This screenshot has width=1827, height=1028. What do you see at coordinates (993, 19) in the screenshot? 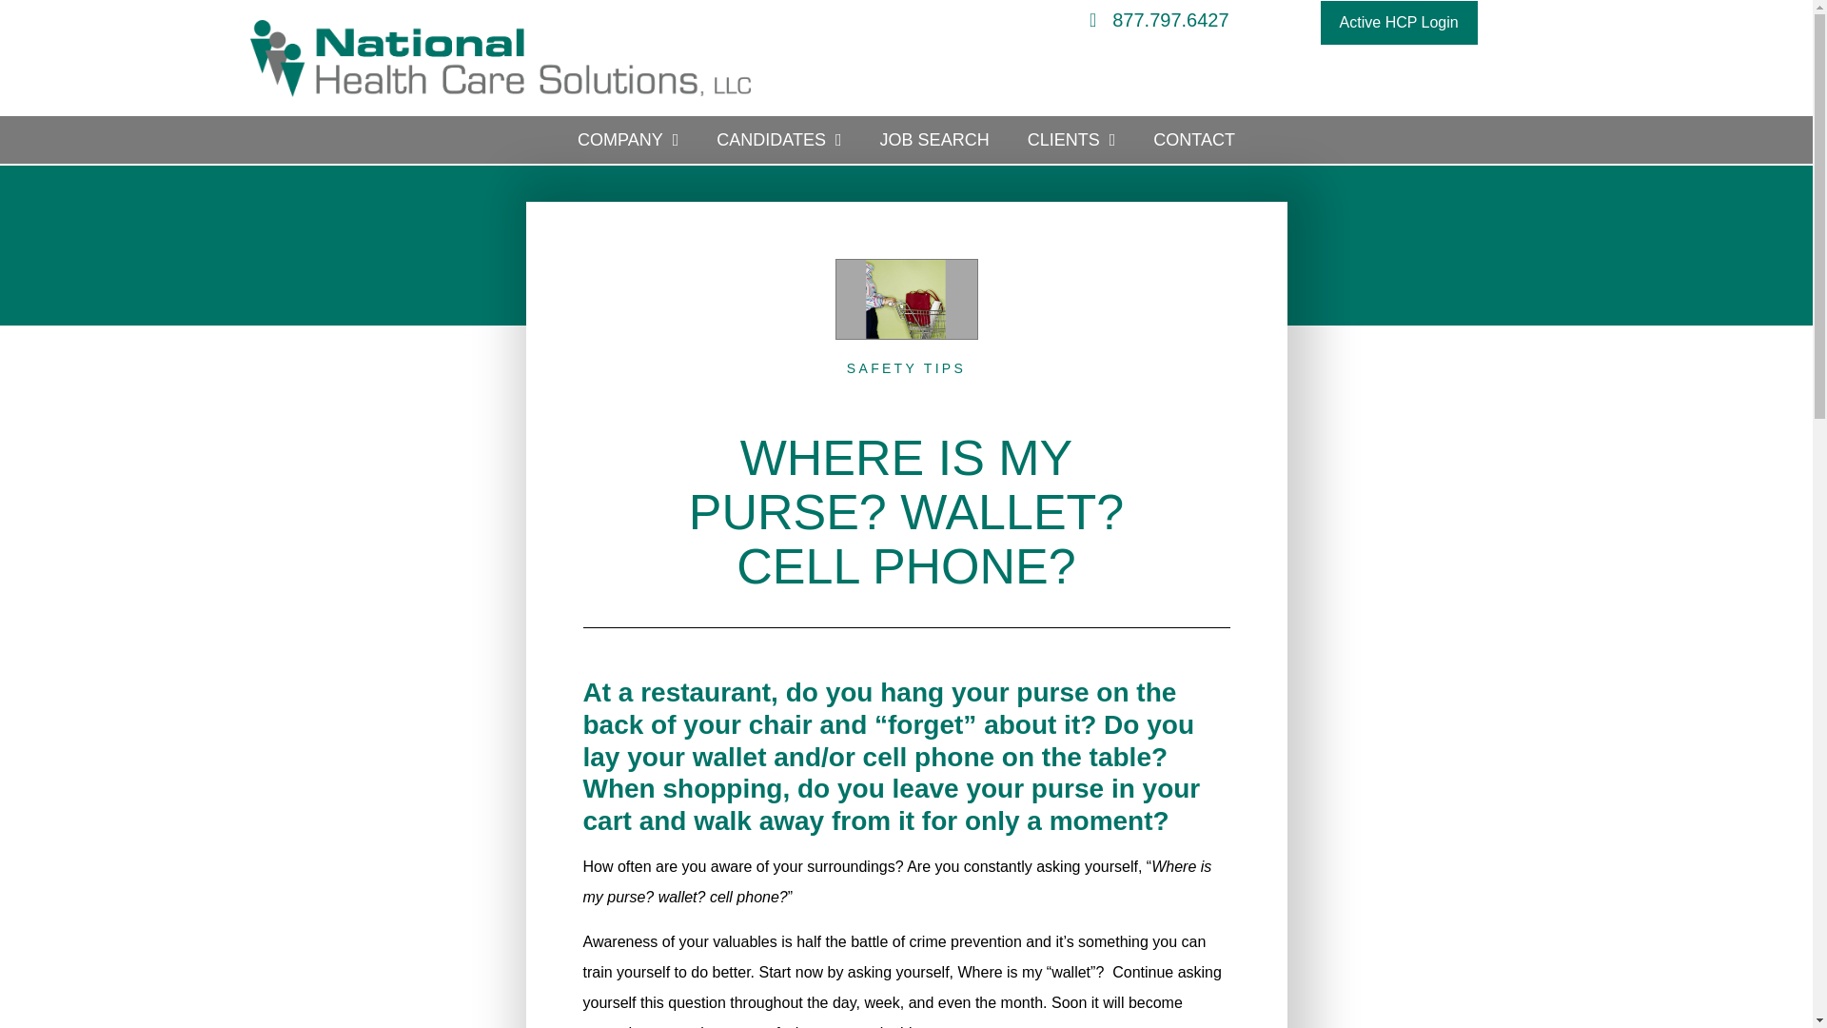
I see `877.797.6427` at bounding box center [993, 19].